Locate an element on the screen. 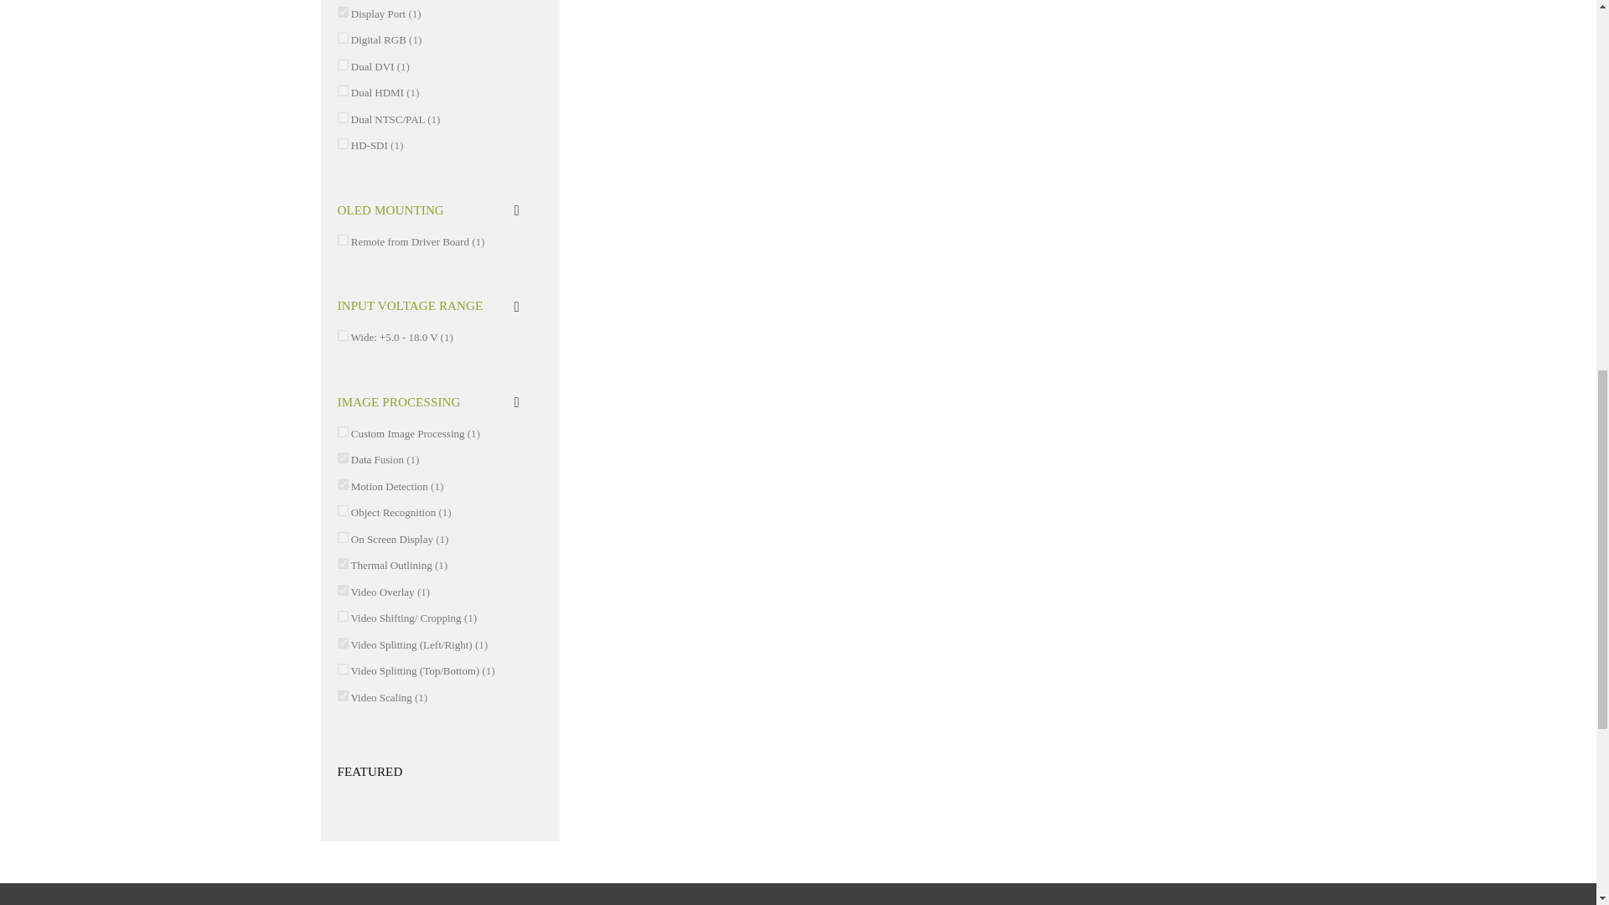 This screenshot has width=1609, height=905. on is located at coordinates (342, 117).